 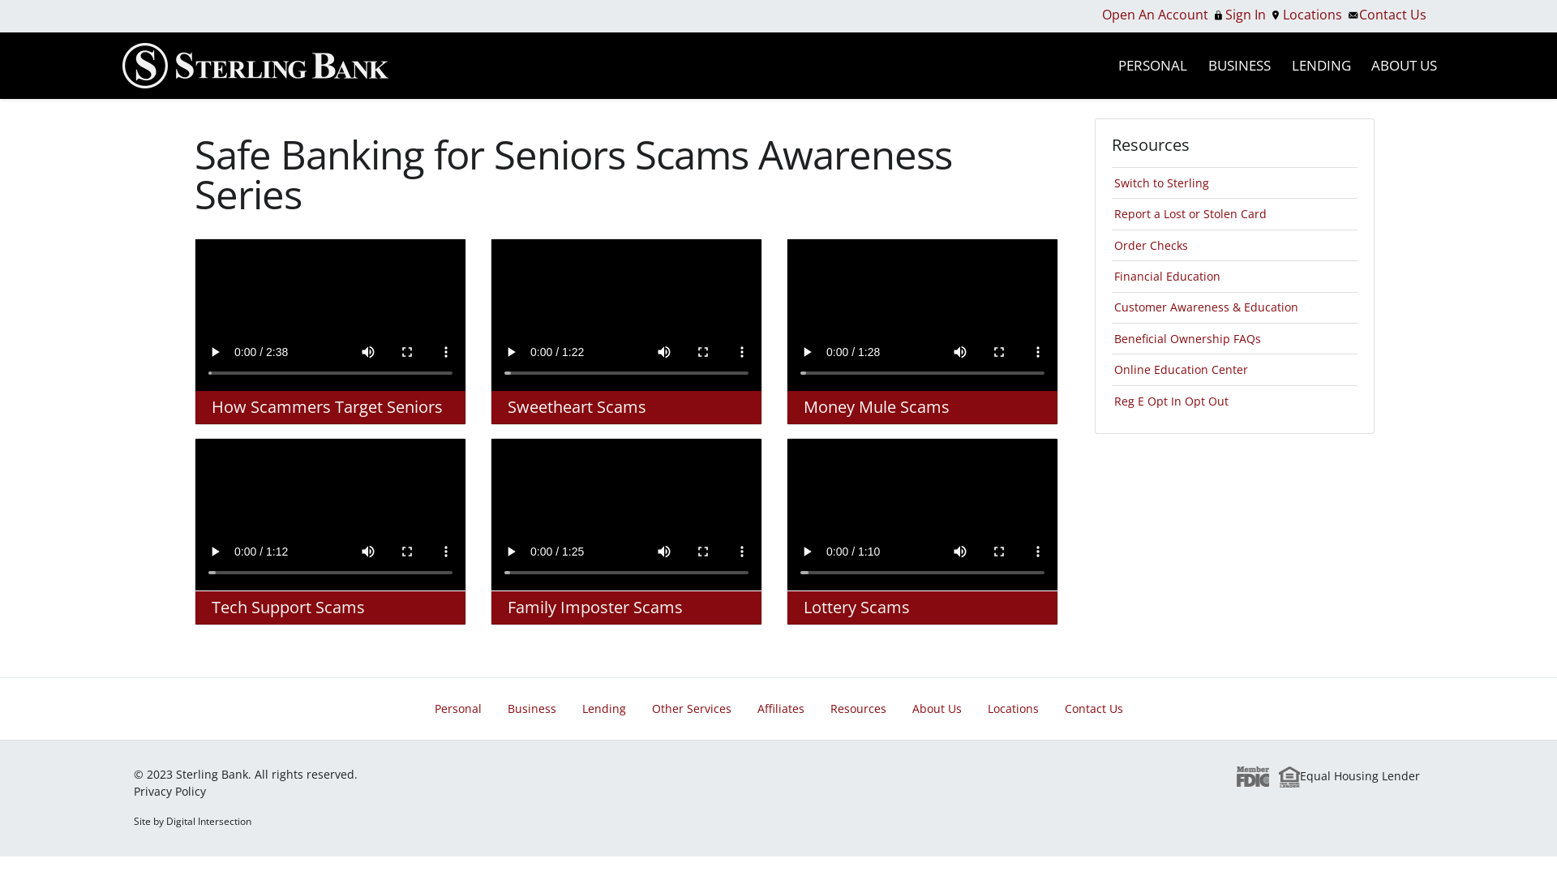 I want to click on Online Education Center, so click(x=1181, y=370).